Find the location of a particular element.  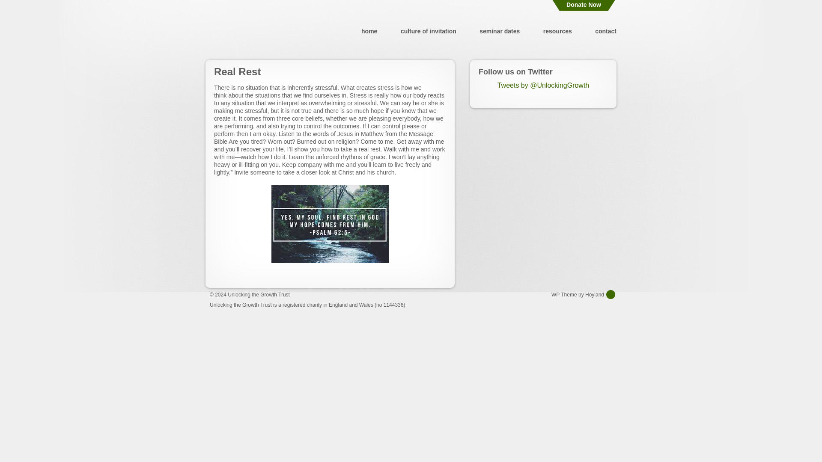

home is located at coordinates (369, 31).